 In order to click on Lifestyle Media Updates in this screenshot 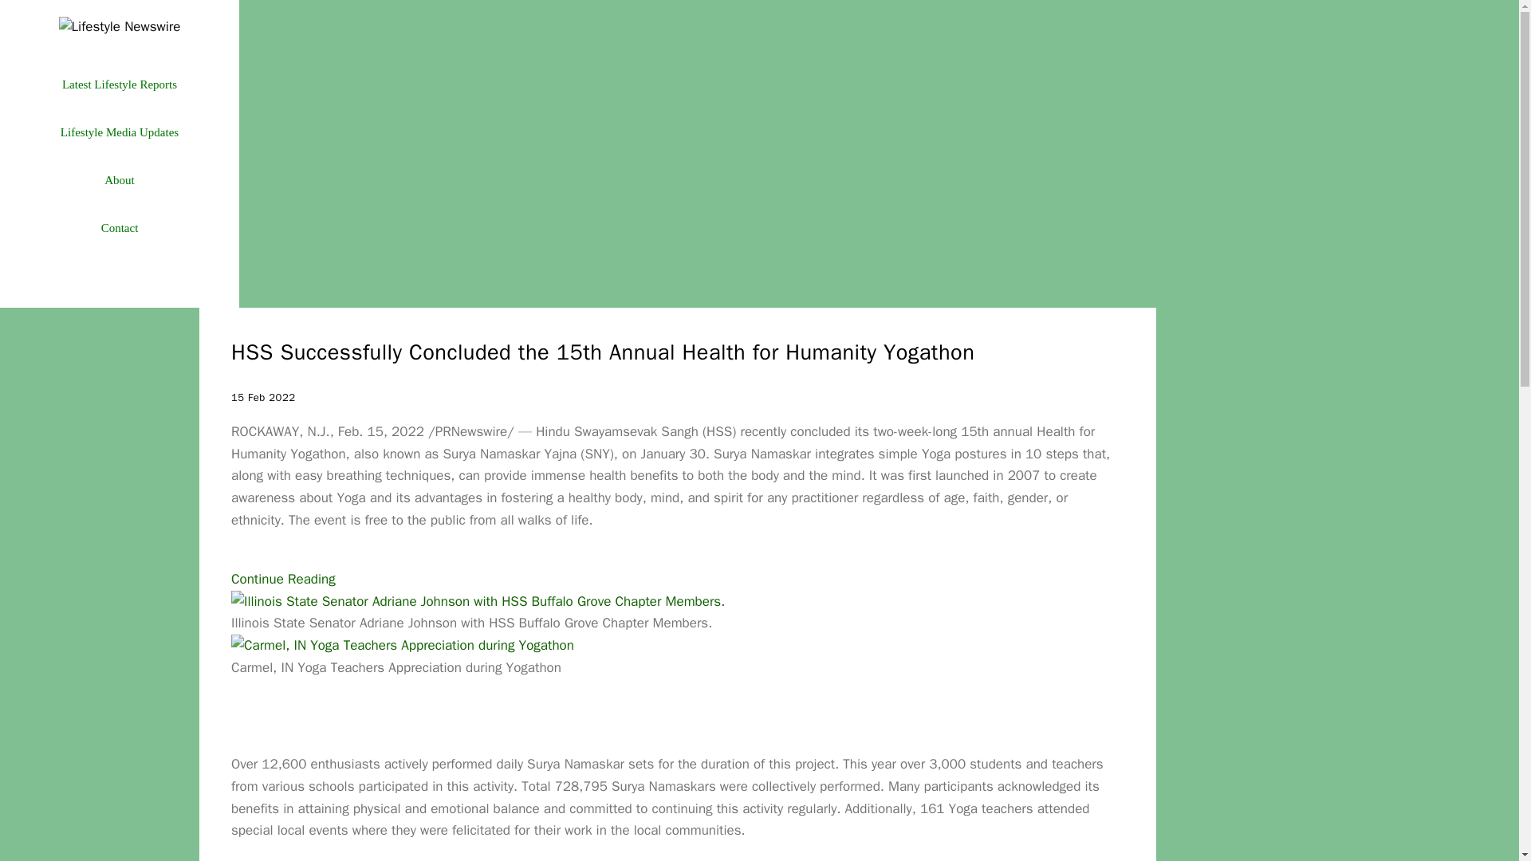, I will do `click(119, 132)`.